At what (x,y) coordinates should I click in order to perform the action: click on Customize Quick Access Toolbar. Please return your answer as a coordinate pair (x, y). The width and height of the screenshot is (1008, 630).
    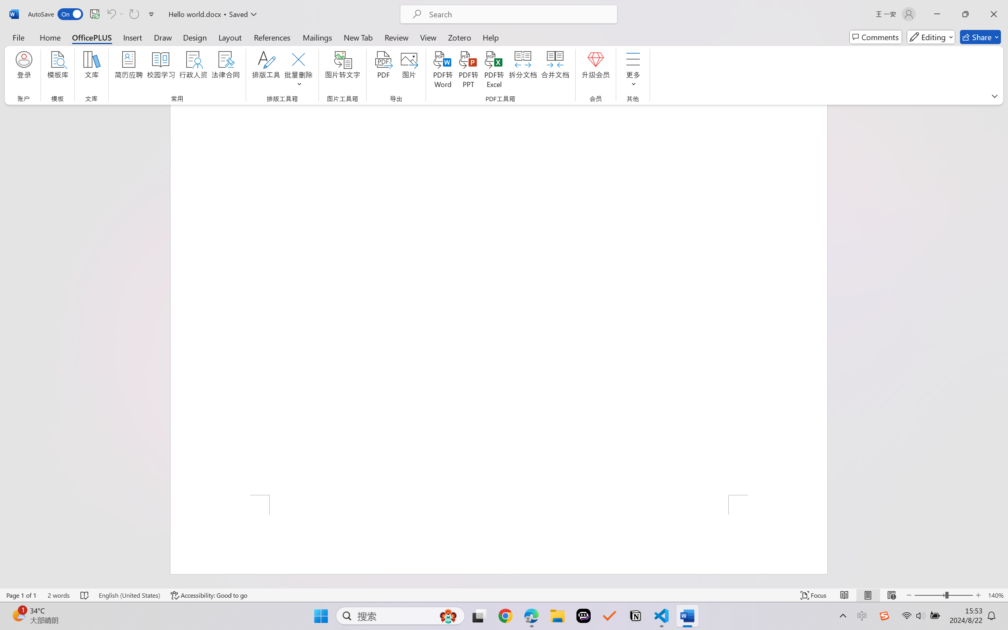
    Looking at the image, I should click on (152, 14).